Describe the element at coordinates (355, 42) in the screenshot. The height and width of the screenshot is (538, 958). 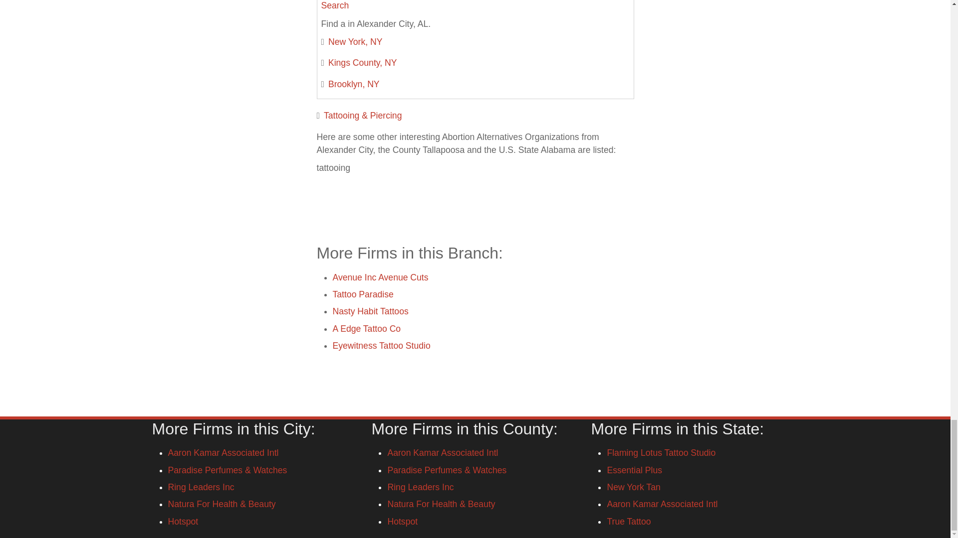
I see `New York, NY` at that location.